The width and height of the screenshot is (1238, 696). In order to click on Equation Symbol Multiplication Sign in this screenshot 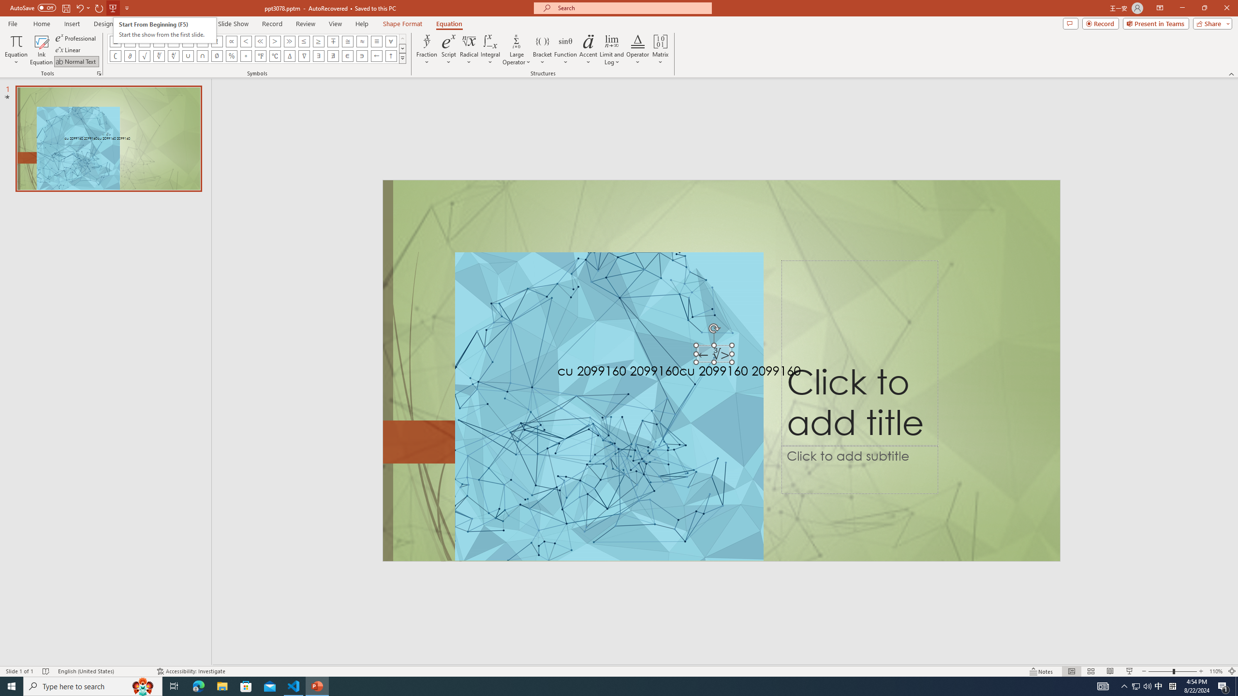, I will do `click(188, 41)`.